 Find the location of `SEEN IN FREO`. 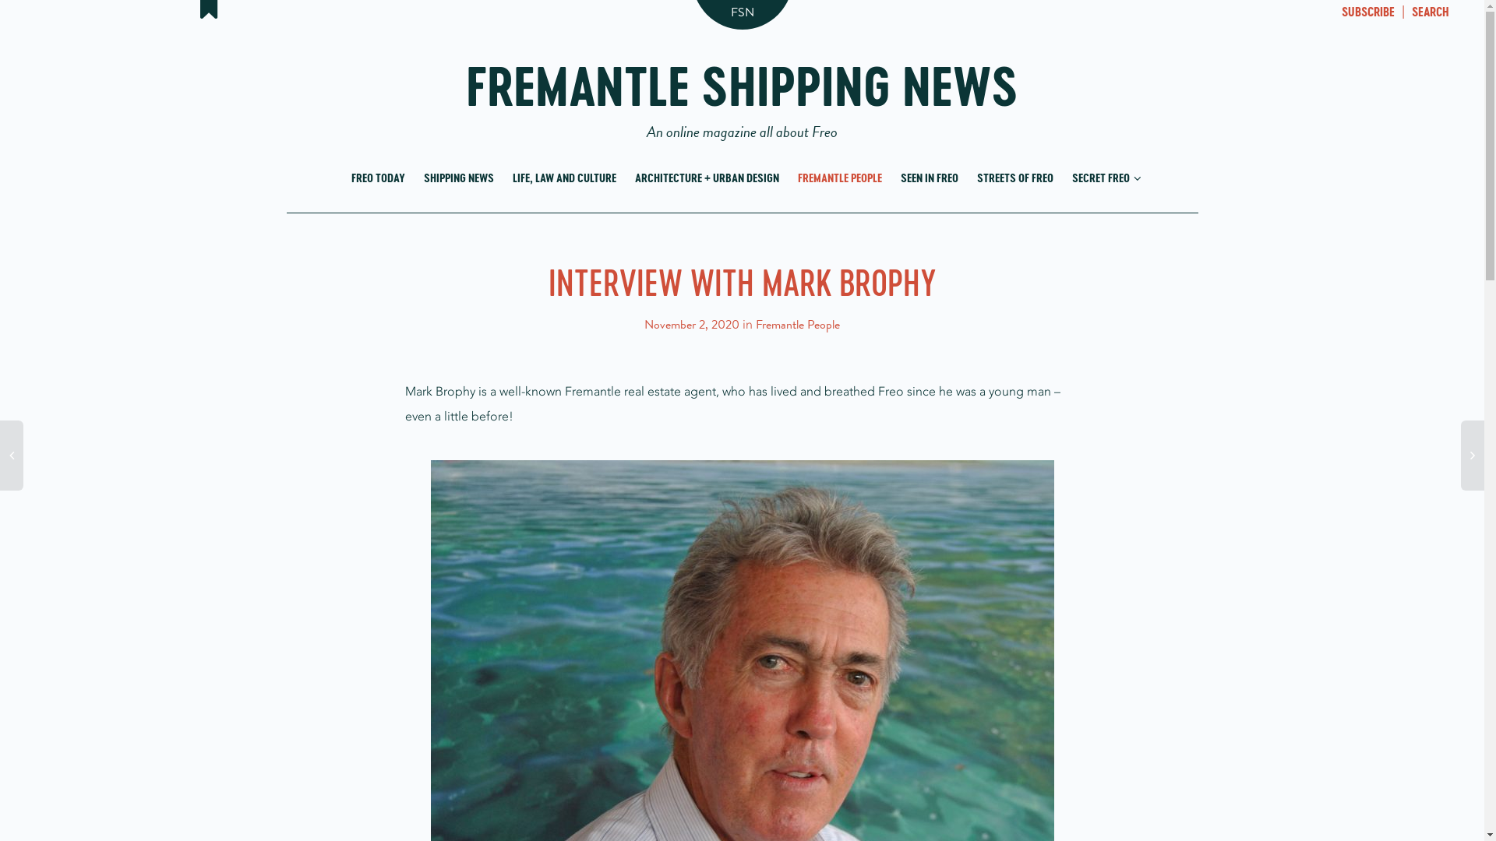

SEEN IN FREO is located at coordinates (930, 179).